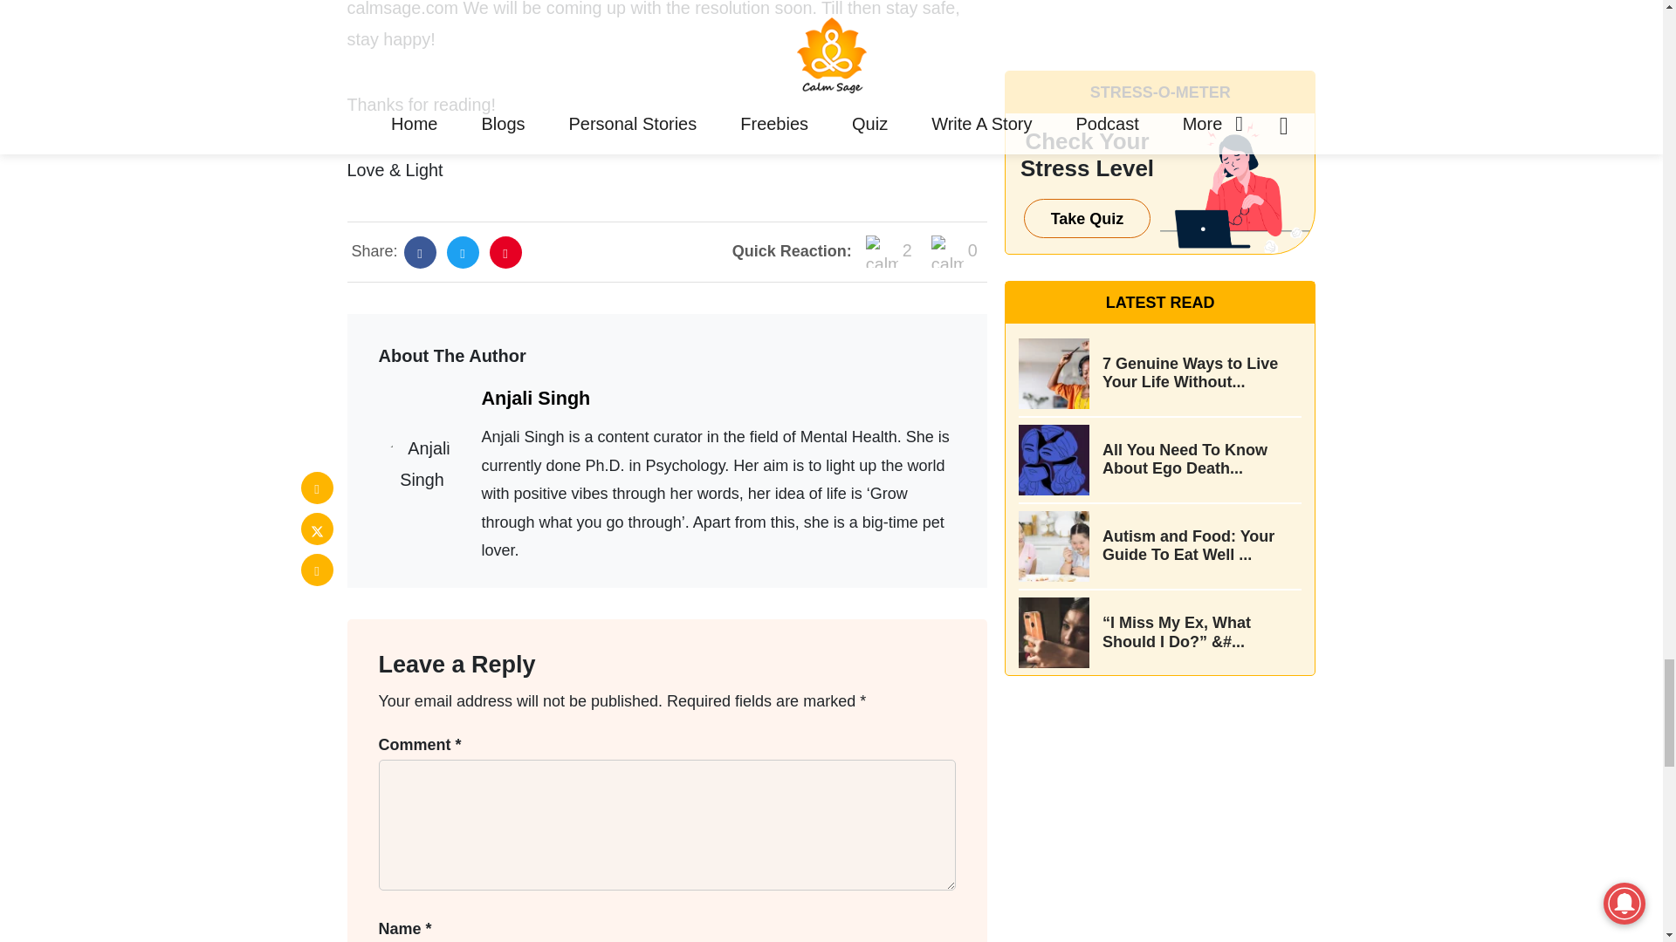 This screenshot has height=942, width=1676. What do you see at coordinates (889, 251) in the screenshot?
I see `2` at bounding box center [889, 251].